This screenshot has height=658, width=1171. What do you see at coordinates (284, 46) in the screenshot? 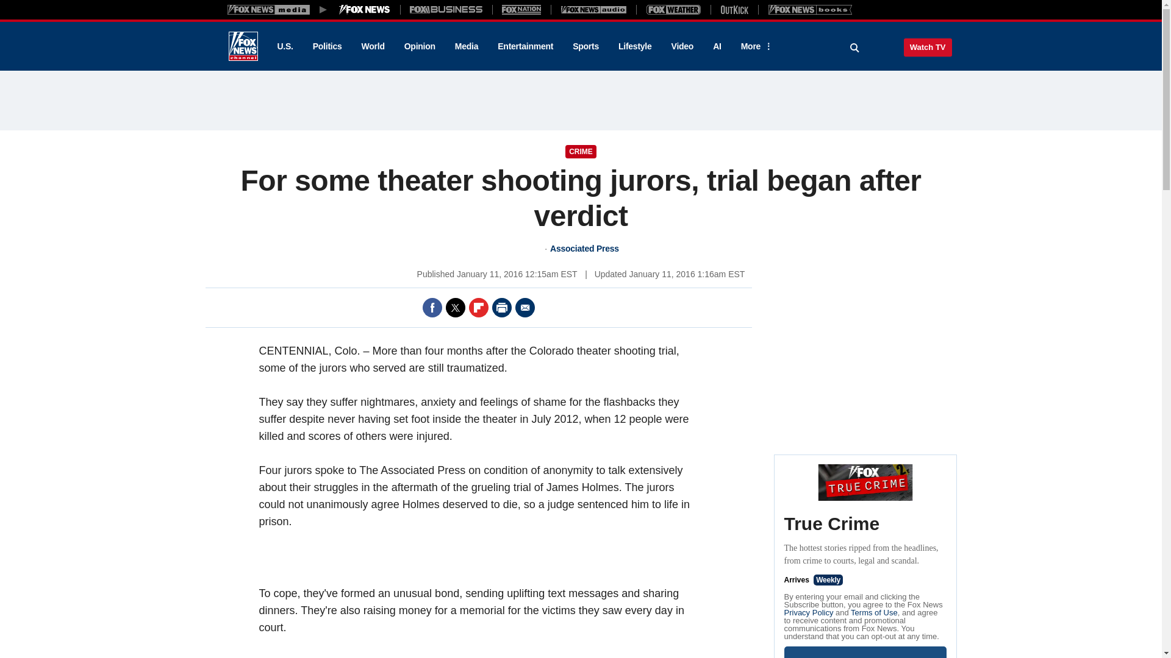
I see `U.S.` at bounding box center [284, 46].